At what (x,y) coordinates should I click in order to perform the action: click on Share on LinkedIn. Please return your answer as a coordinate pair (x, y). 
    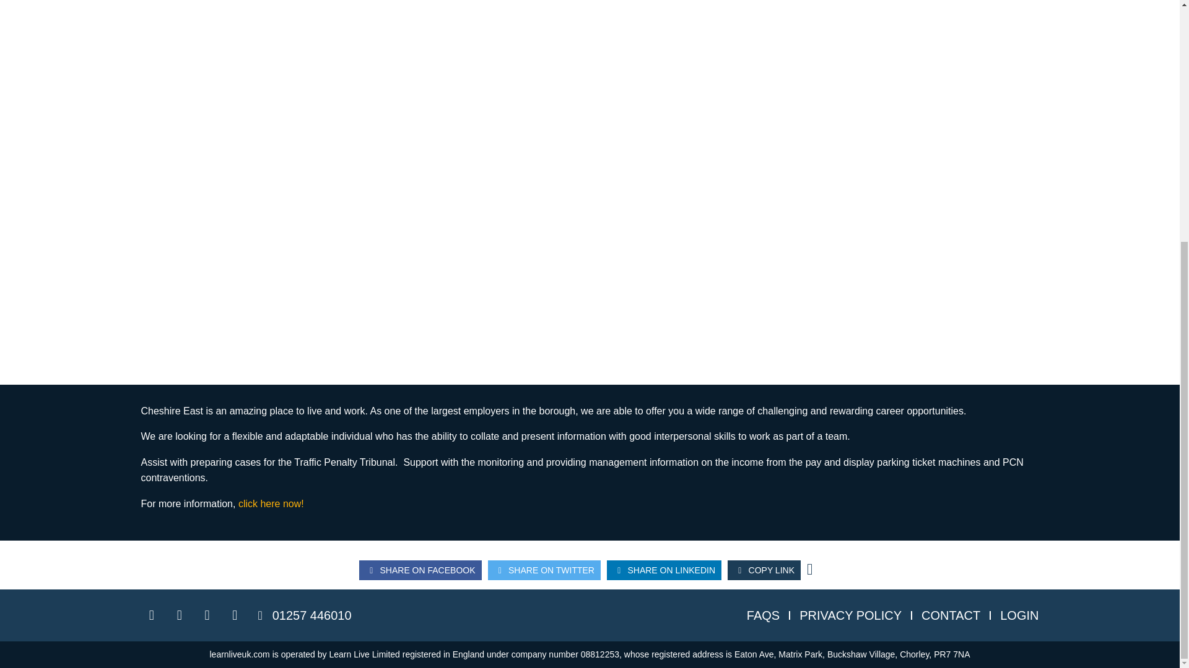
    Looking at the image, I should click on (664, 570).